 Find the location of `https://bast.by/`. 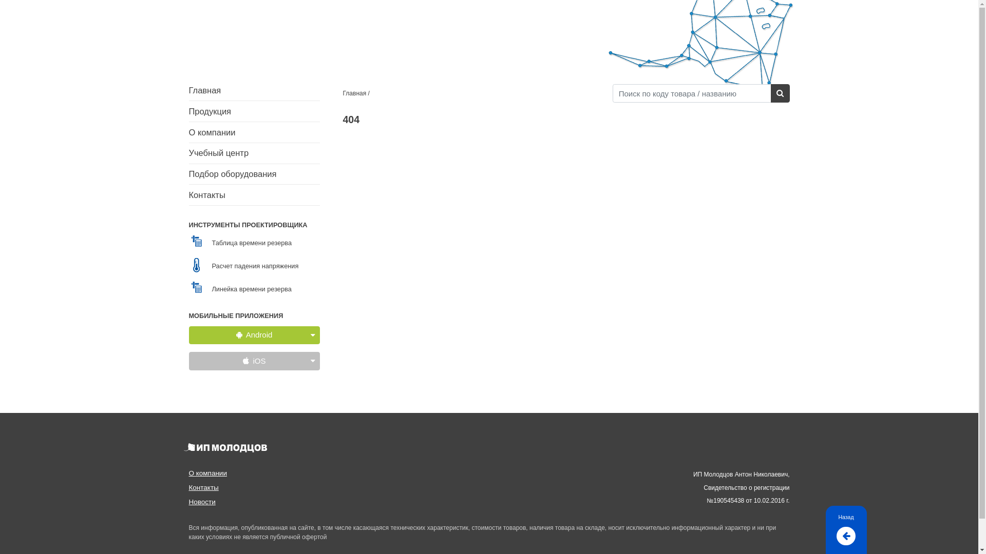

https://bast.by/ is located at coordinates (254, 24).